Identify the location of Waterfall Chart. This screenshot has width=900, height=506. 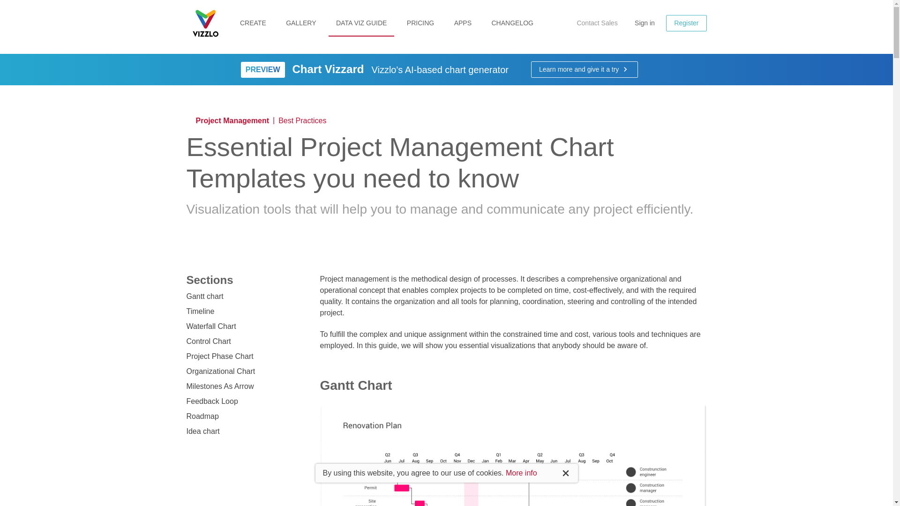
(211, 326).